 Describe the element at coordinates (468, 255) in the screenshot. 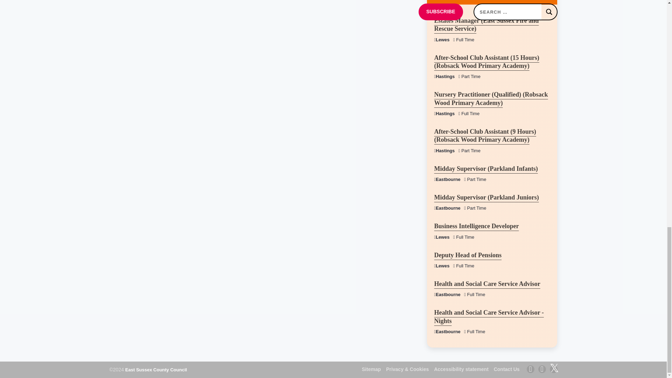

I see `Deputy Head of Pensions` at that location.